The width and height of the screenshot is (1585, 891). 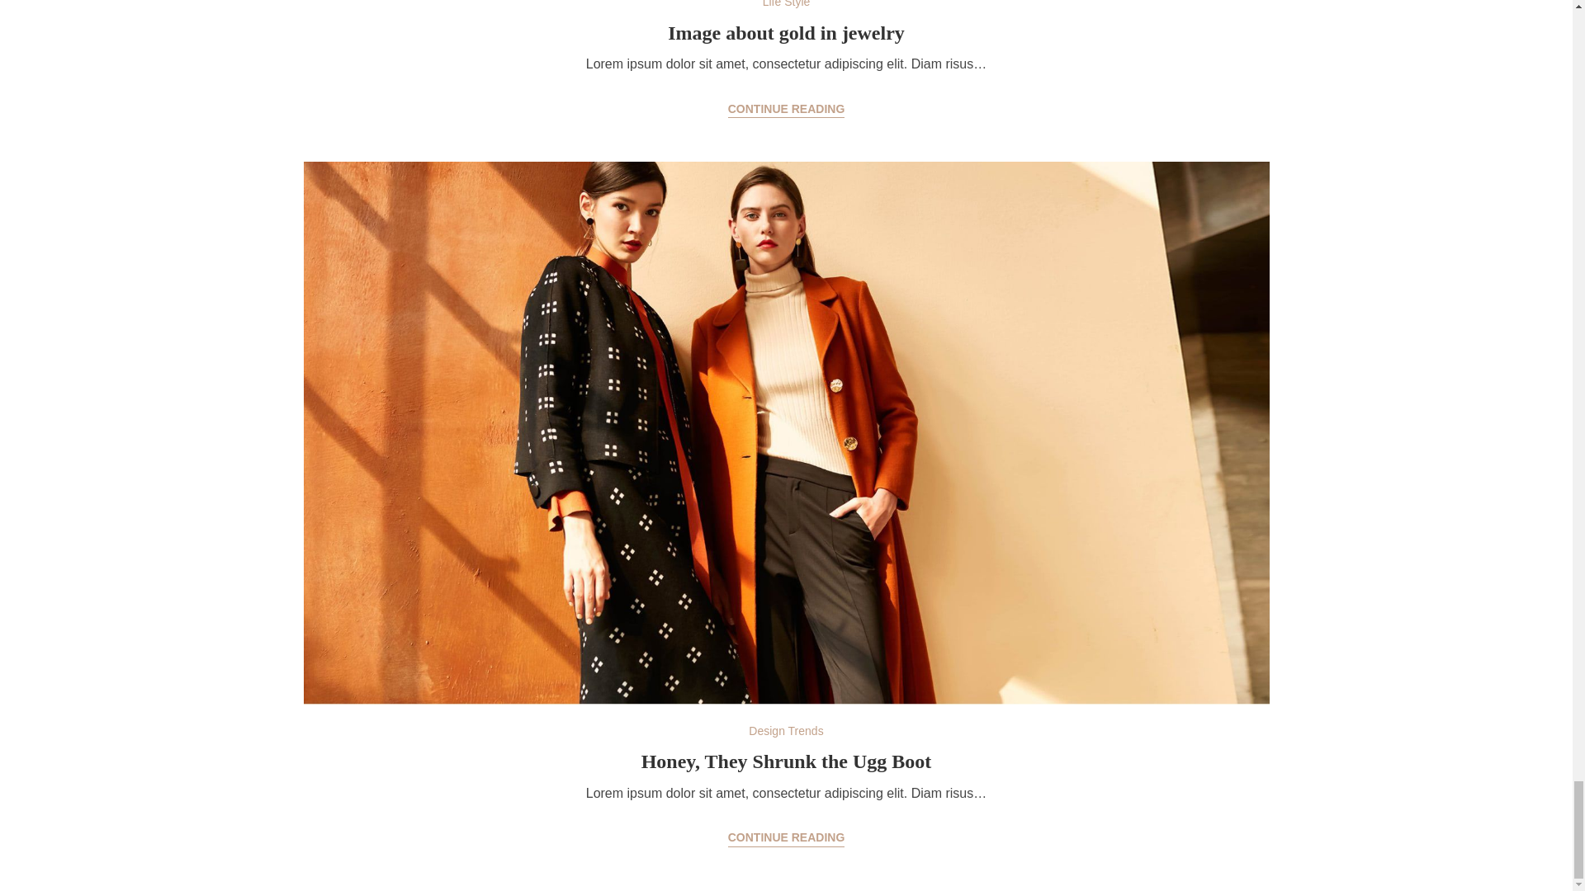 I want to click on Honey, They Shrunk the Ugg Boot, so click(x=786, y=838).